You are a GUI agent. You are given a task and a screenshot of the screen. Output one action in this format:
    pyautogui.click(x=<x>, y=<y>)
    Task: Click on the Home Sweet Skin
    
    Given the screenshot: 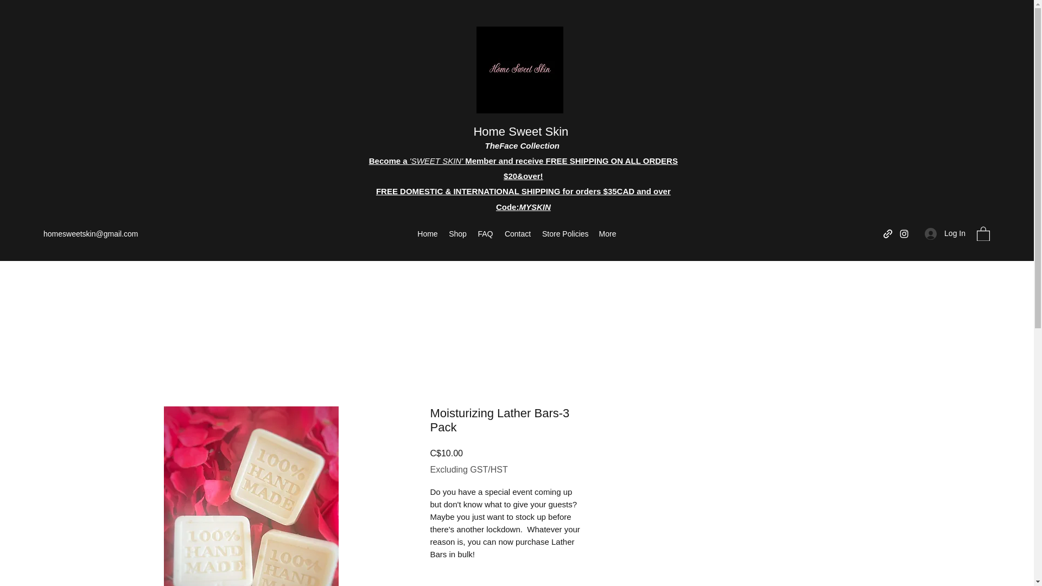 What is the action you would take?
    pyautogui.click(x=520, y=131)
    